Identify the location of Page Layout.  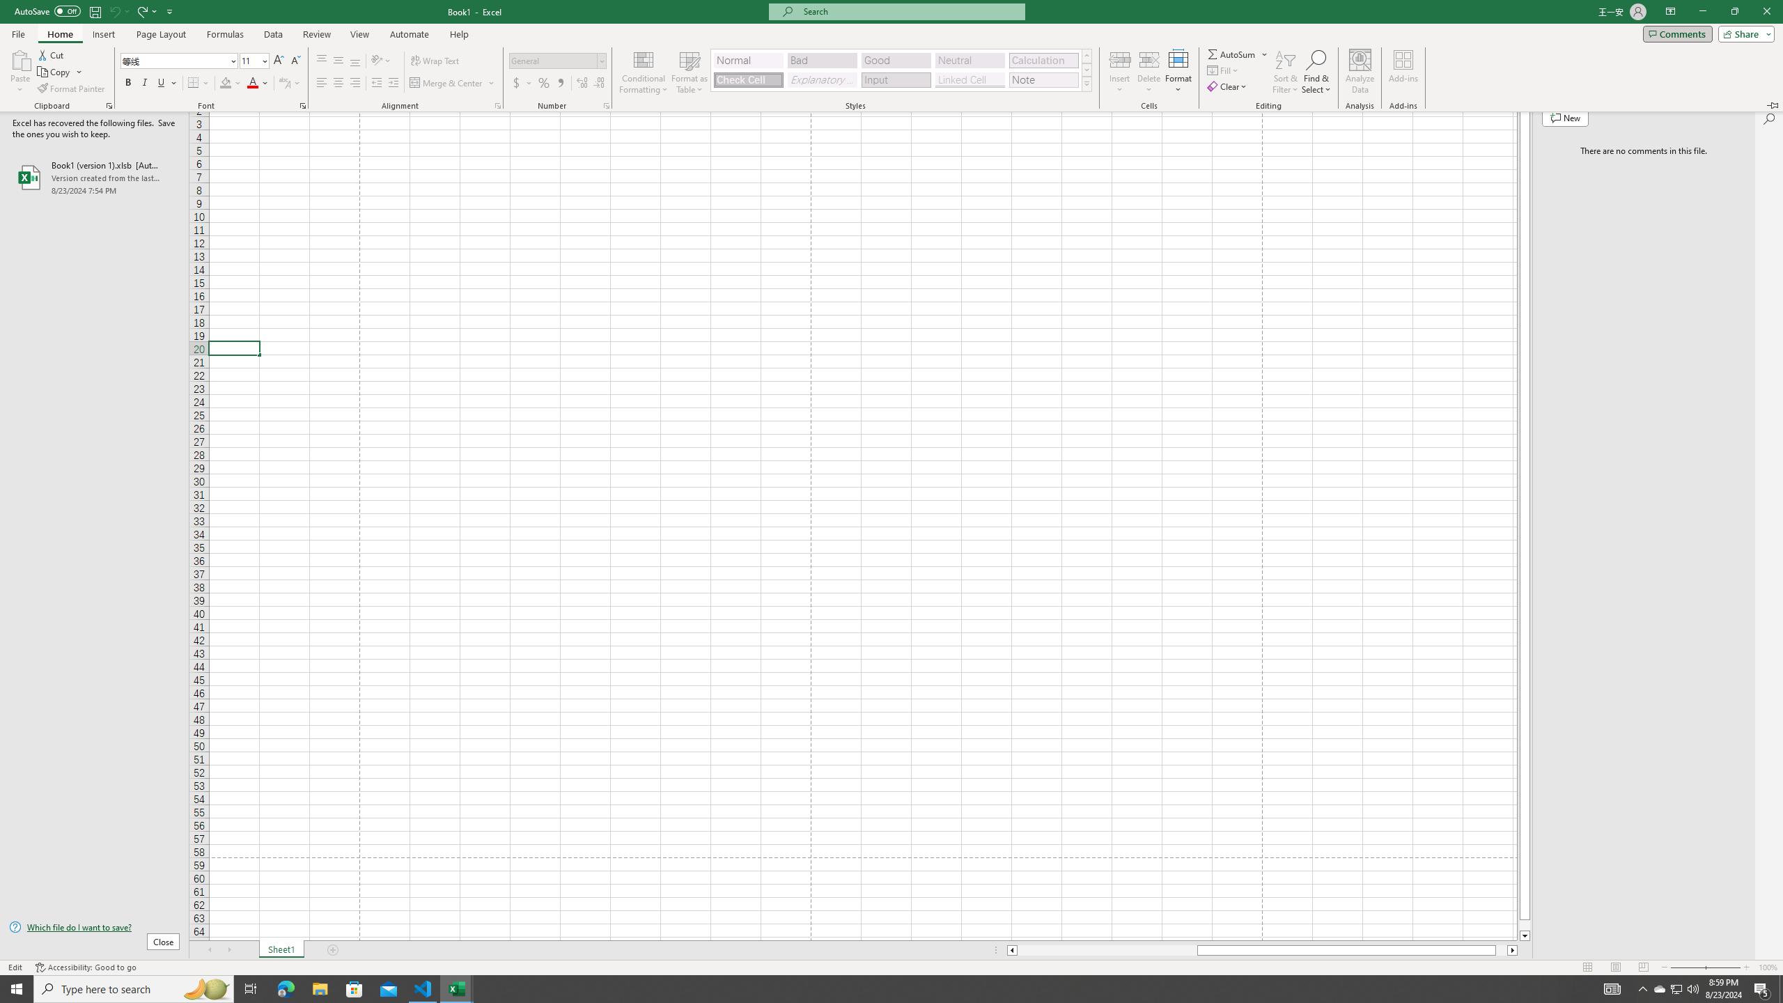
(18, 33).